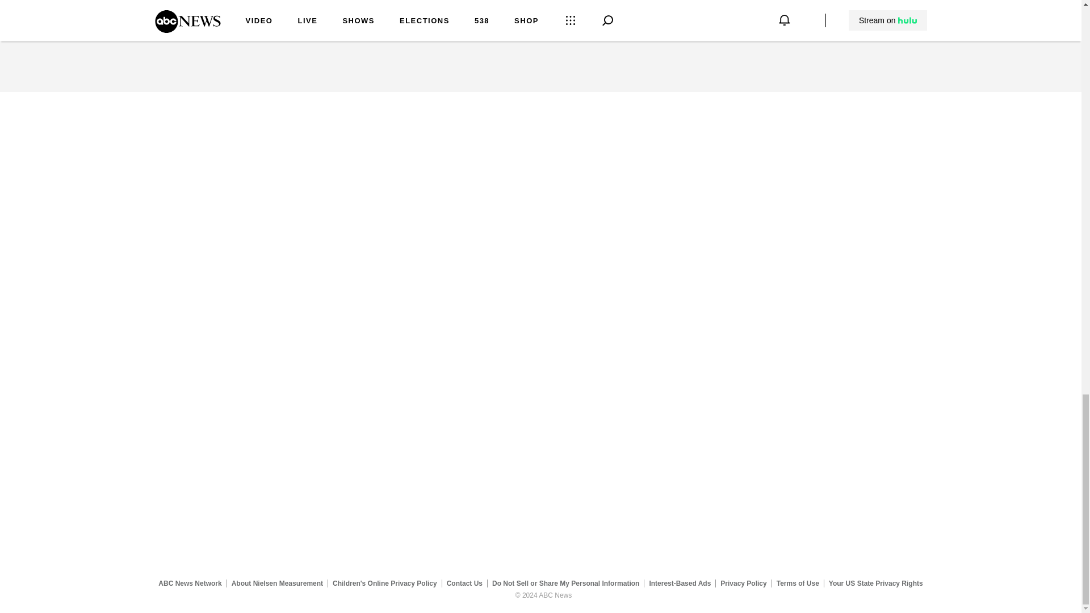 This screenshot has height=613, width=1090. Describe the element at coordinates (798, 583) in the screenshot. I see `Terms of Use` at that location.